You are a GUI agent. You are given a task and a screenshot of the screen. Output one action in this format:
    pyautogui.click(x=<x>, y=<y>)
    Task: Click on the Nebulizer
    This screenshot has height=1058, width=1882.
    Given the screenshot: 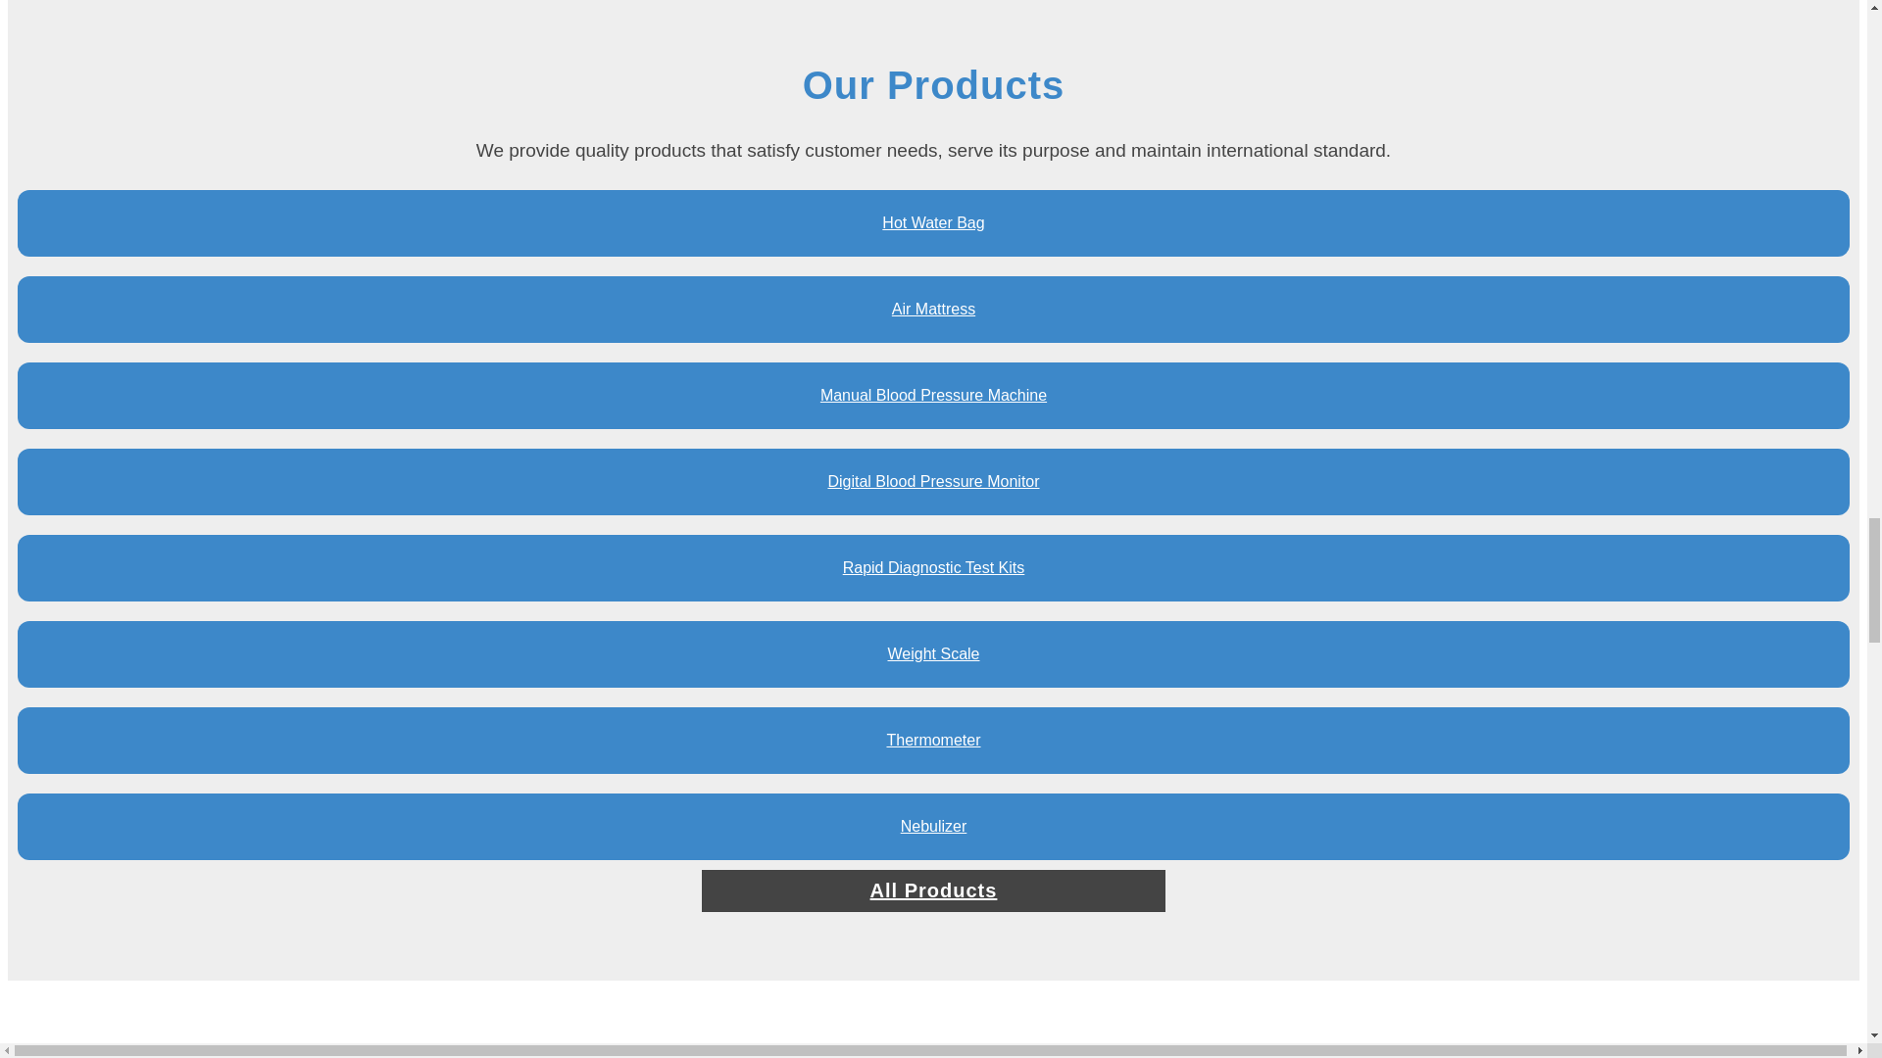 What is the action you would take?
    pyautogui.click(x=933, y=827)
    